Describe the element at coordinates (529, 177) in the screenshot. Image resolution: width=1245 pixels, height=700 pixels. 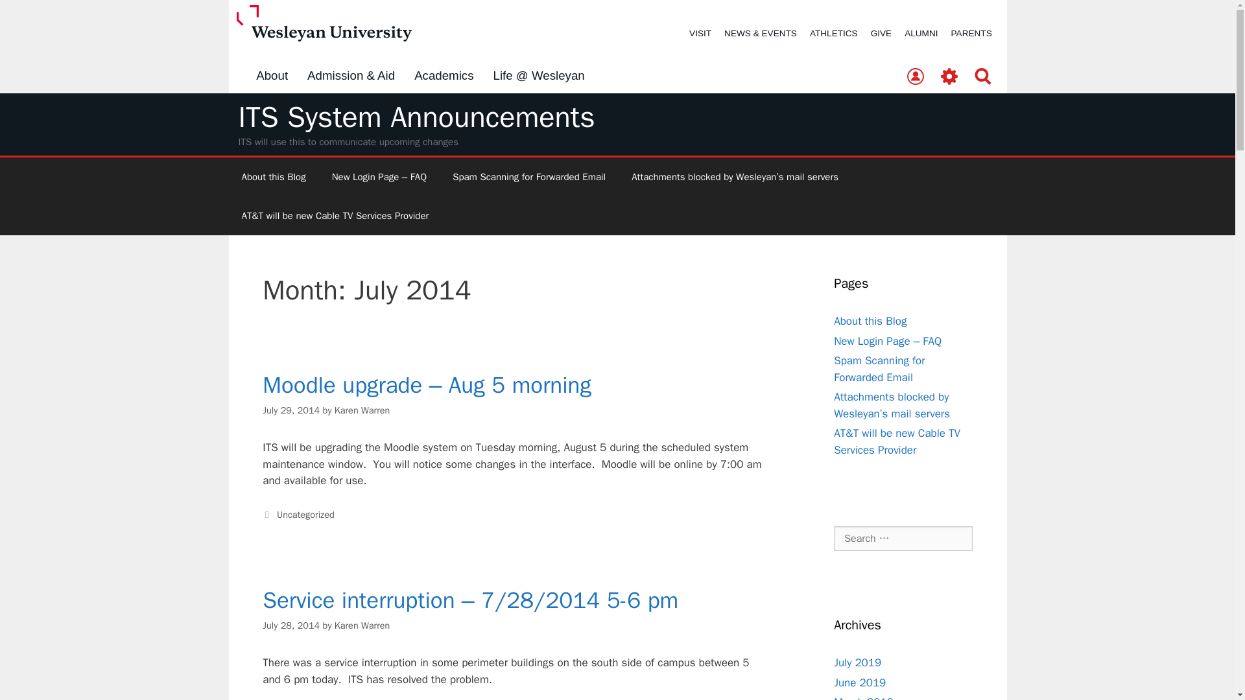
I see `Spam Scanning for Forwarded Email` at that location.